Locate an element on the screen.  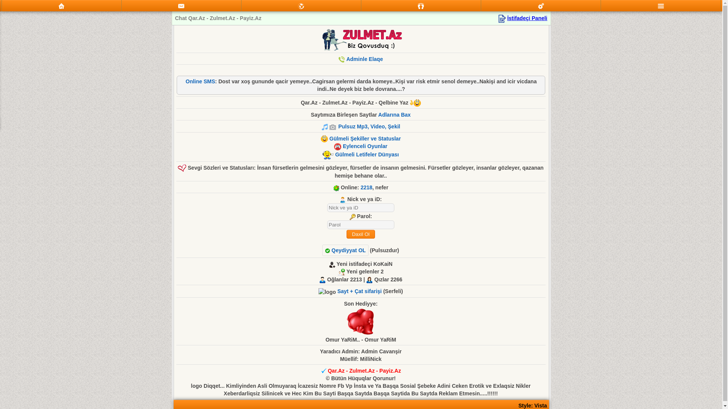
Qonaqlar is located at coordinates (421, 6).